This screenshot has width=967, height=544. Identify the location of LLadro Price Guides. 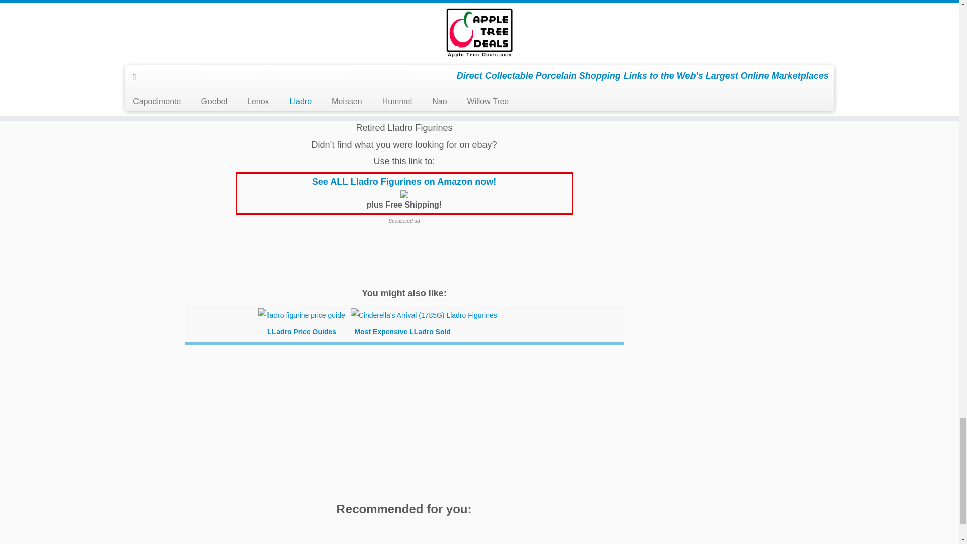
(301, 324).